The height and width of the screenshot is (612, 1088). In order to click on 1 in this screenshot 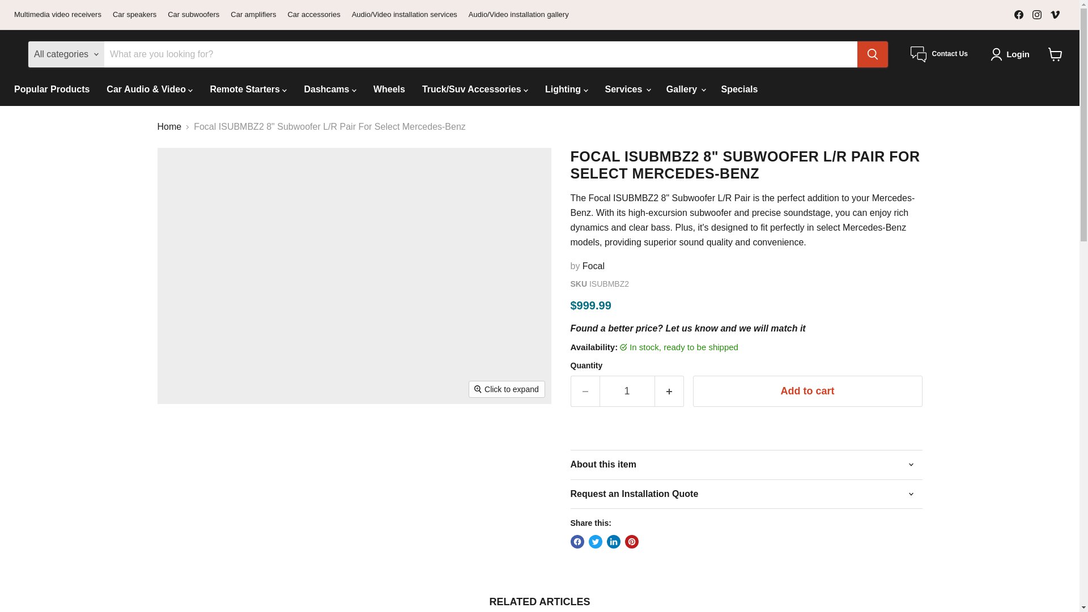, I will do `click(627, 391)`.